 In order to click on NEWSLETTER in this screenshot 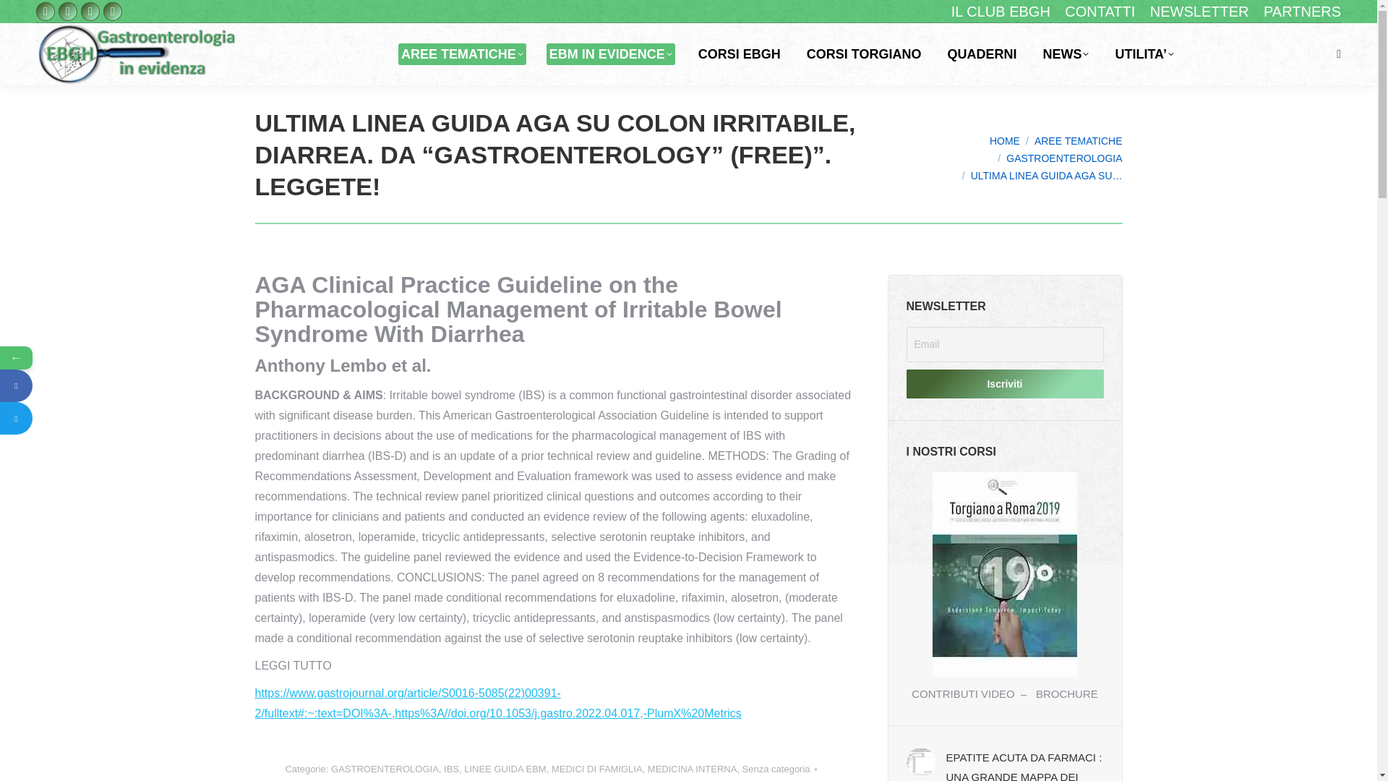, I will do `click(1200, 12)`.